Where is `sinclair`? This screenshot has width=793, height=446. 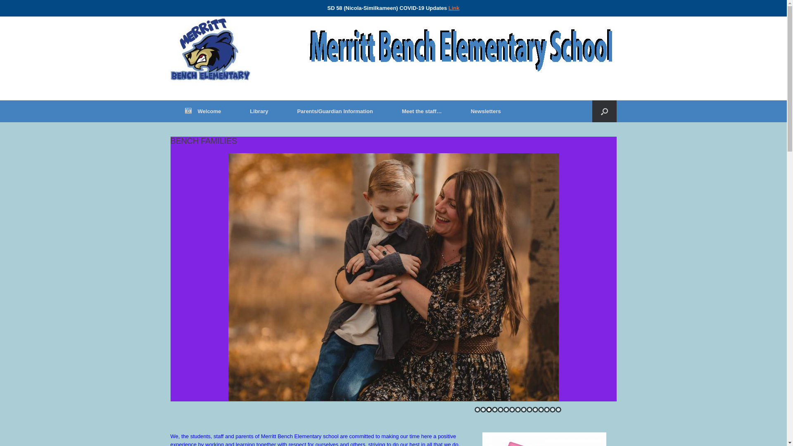 sinclair is located at coordinates (393, 277).